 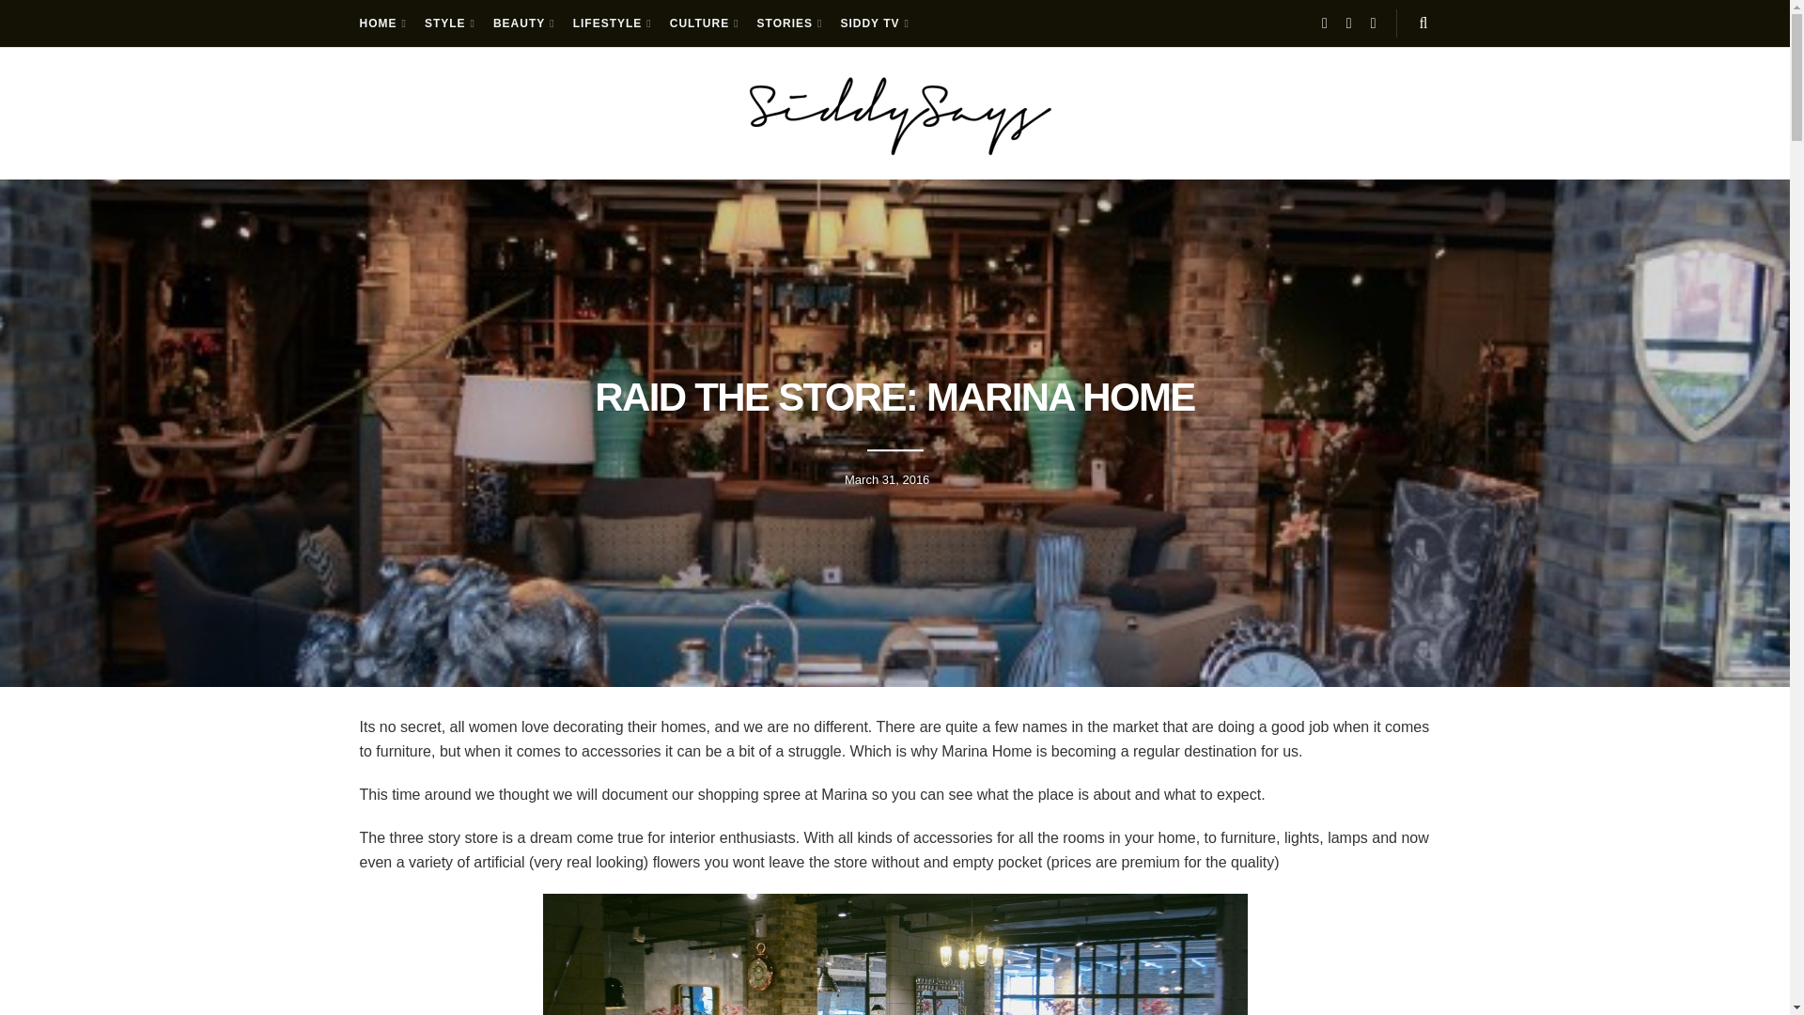 I want to click on STORIES, so click(x=789, y=23).